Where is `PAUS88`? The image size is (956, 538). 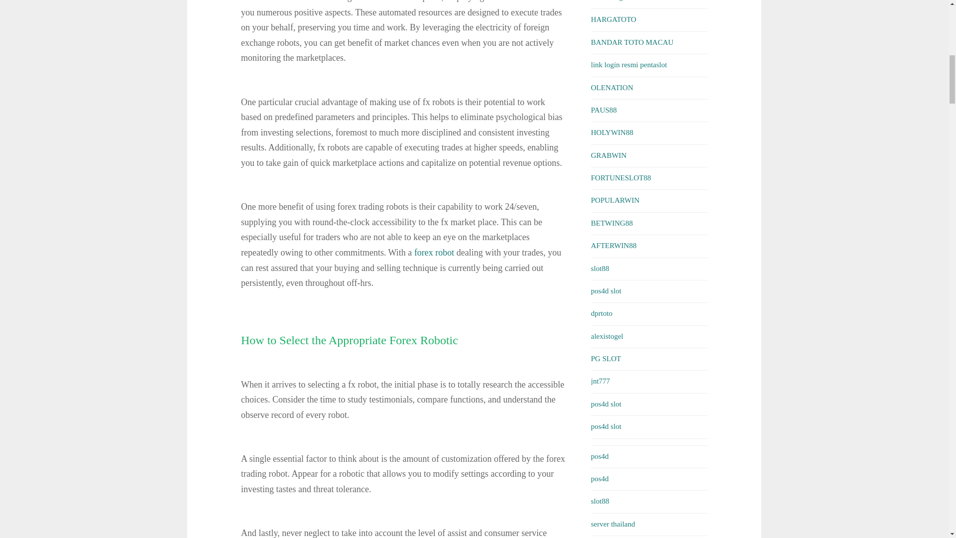
PAUS88 is located at coordinates (603, 110).